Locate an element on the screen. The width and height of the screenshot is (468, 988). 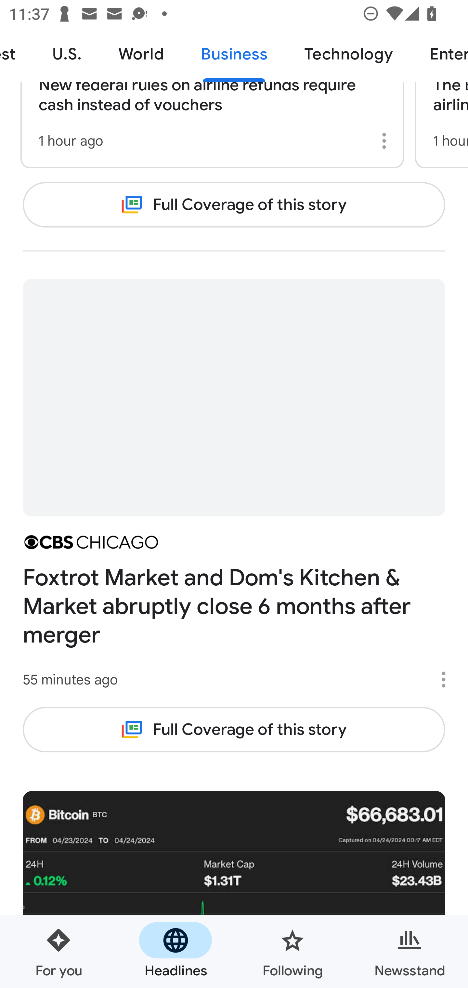
Headlines is located at coordinates (175, 952).